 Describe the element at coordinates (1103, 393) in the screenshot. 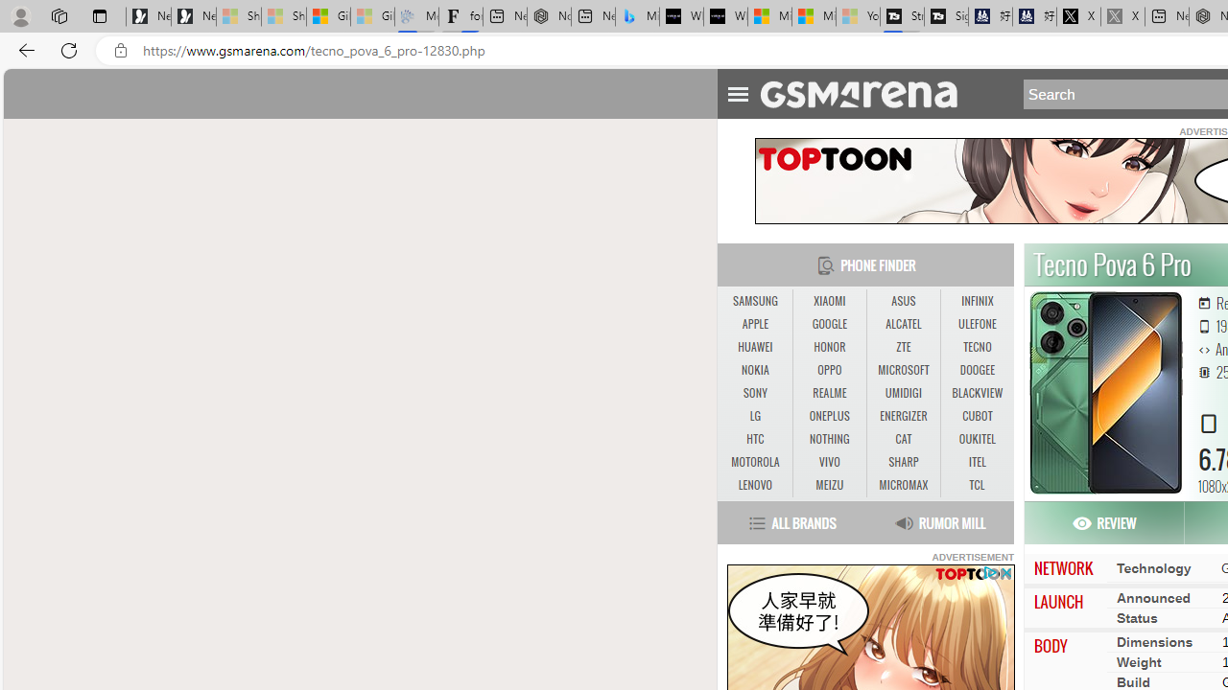

I see `Tecno Pova 6 Pro MORE PICTURES` at that location.